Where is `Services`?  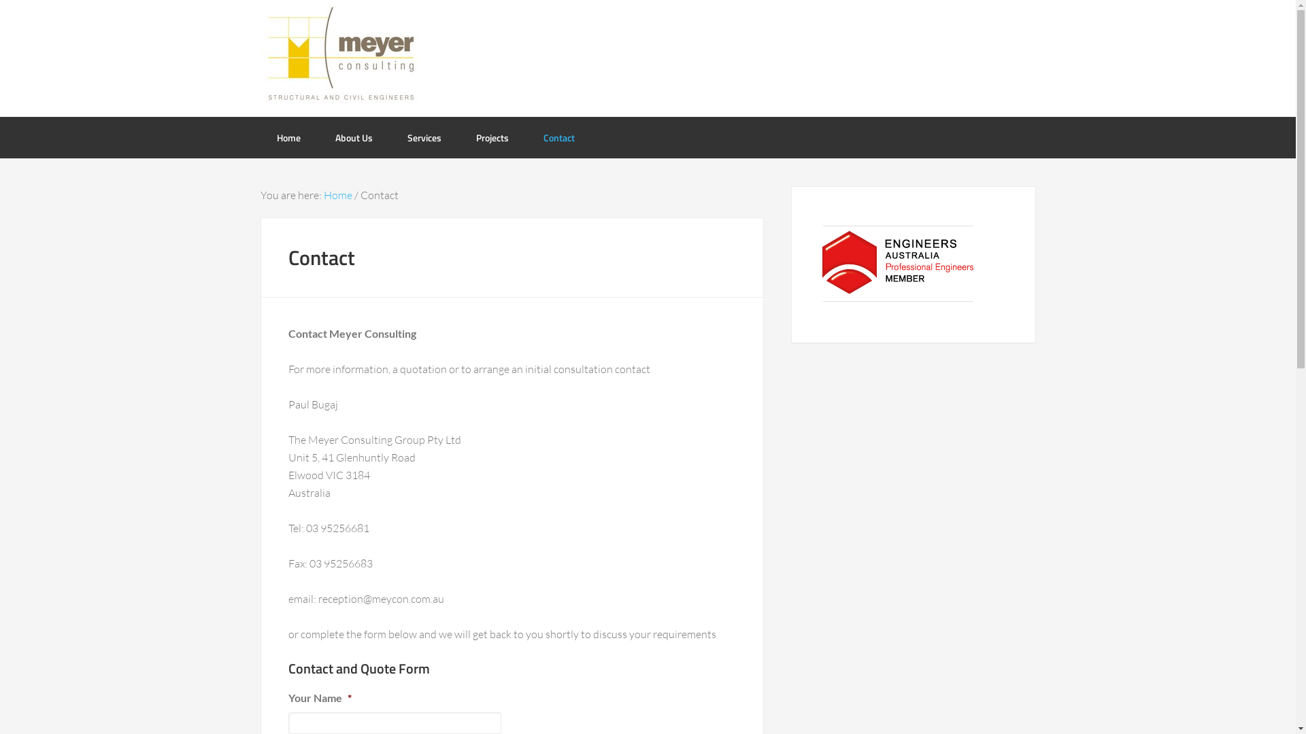
Services is located at coordinates (424, 137).